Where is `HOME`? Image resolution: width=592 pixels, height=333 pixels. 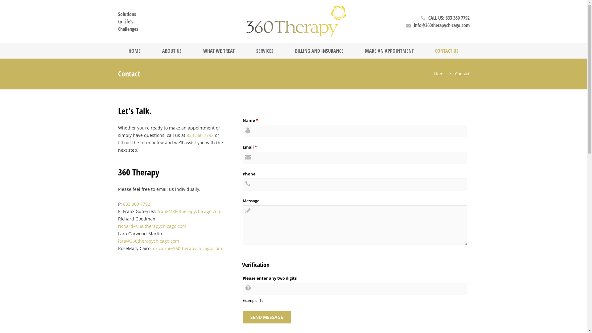
HOME is located at coordinates (134, 51).